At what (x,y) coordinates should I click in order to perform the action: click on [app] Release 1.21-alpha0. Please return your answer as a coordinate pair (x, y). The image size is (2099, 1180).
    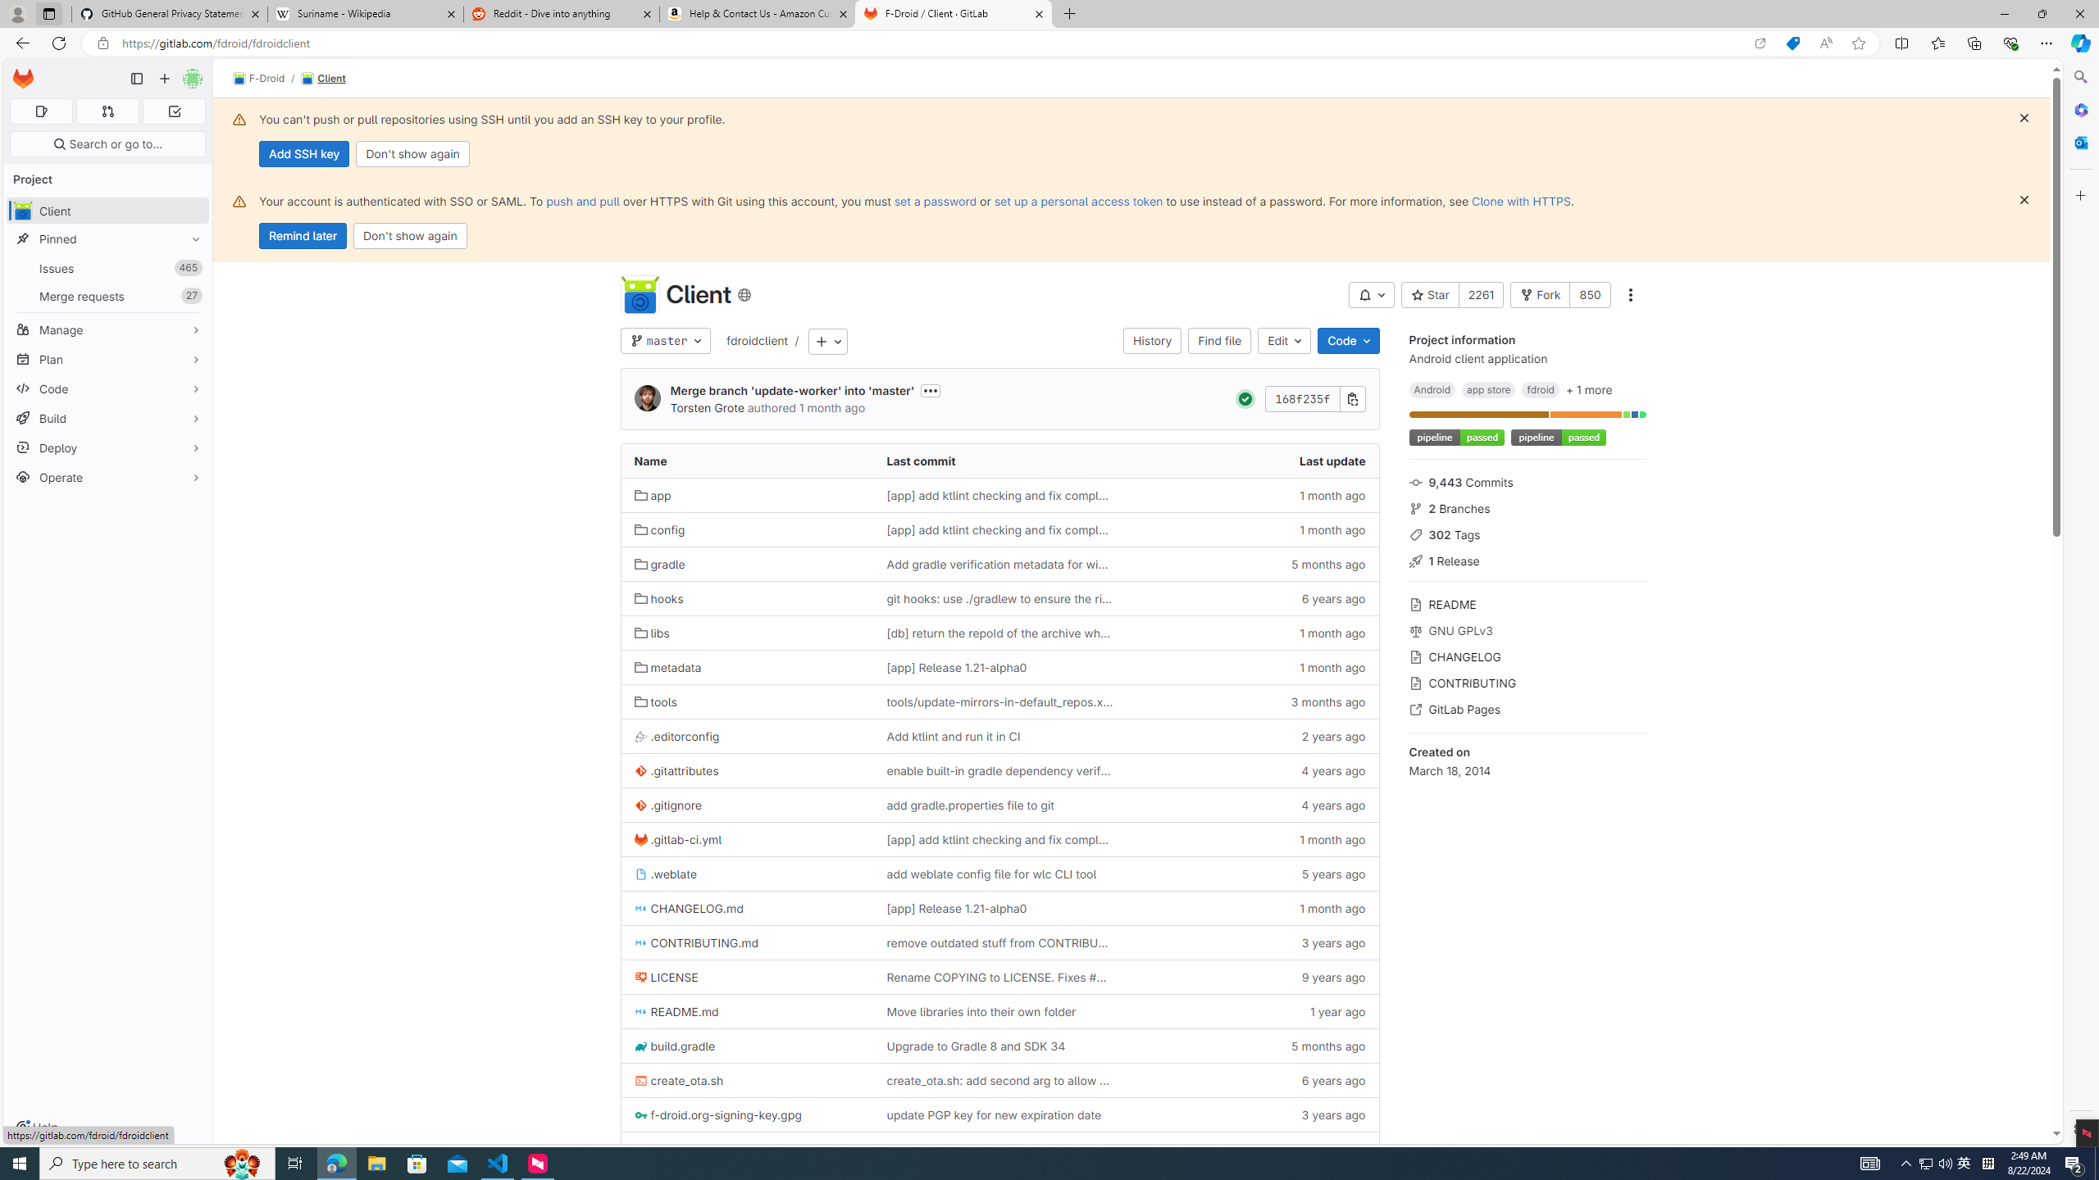
    Looking at the image, I should click on (956, 908).